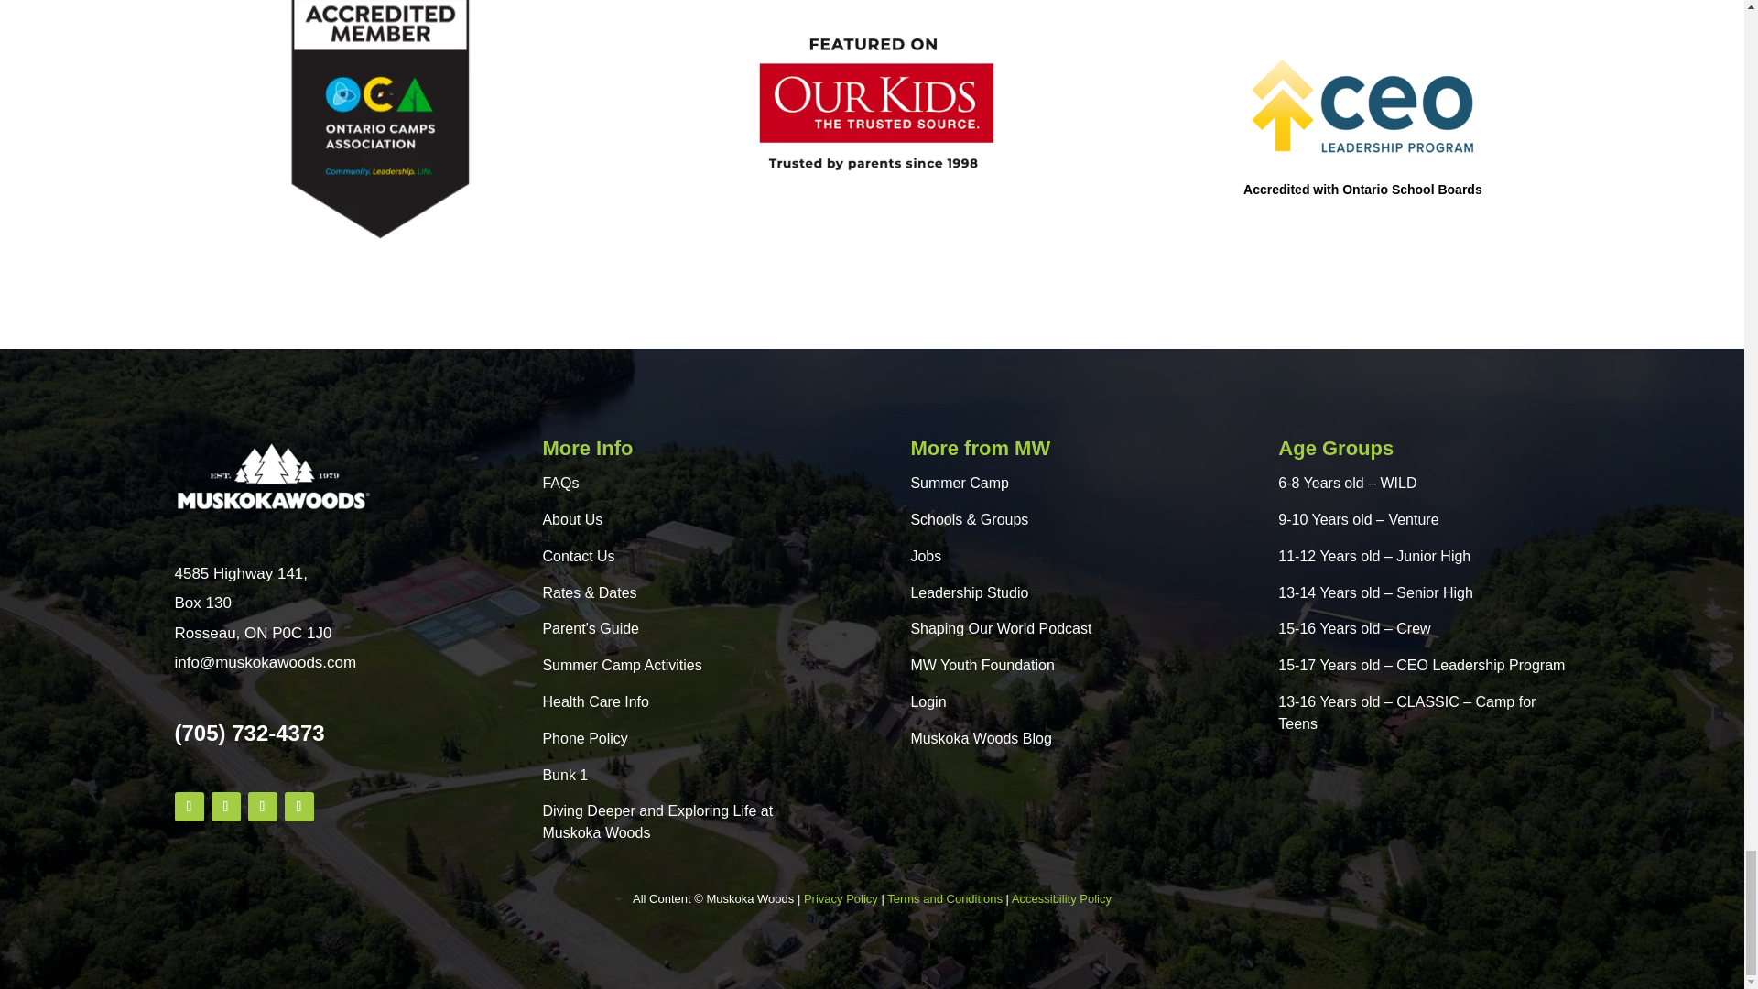  What do you see at coordinates (590, 628) in the screenshot?
I see `Parent's Guide` at bounding box center [590, 628].